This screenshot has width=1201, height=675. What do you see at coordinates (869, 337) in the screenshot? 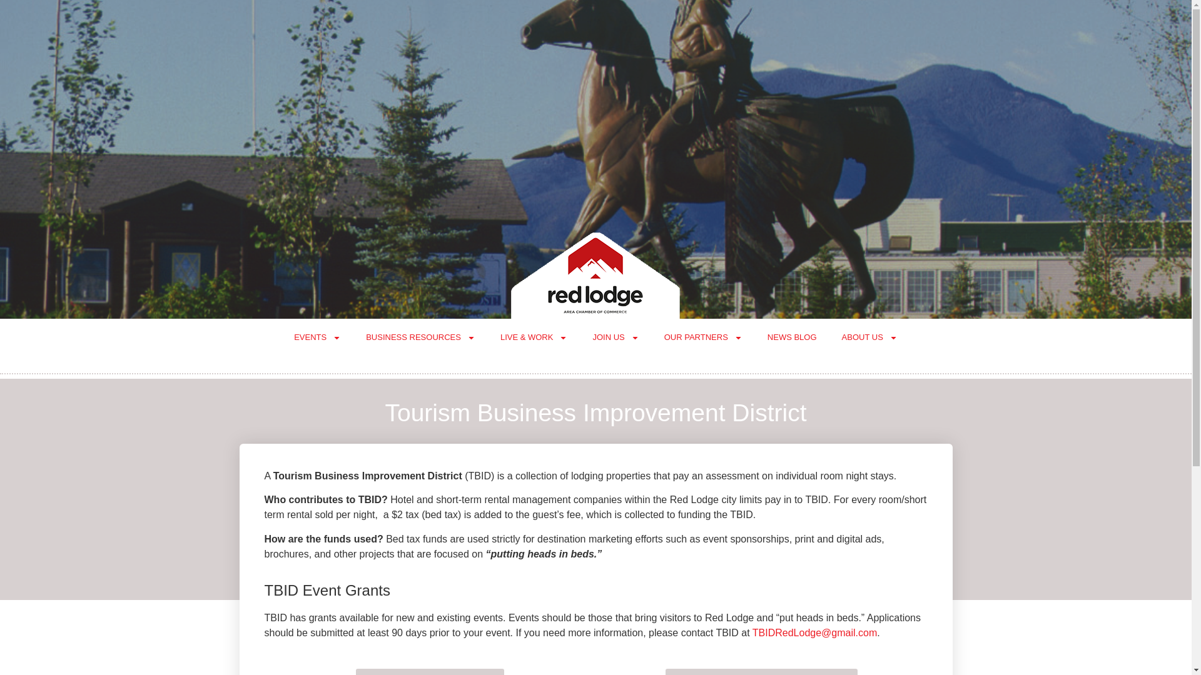
I see `ABOUT US` at bounding box center [869, 337].